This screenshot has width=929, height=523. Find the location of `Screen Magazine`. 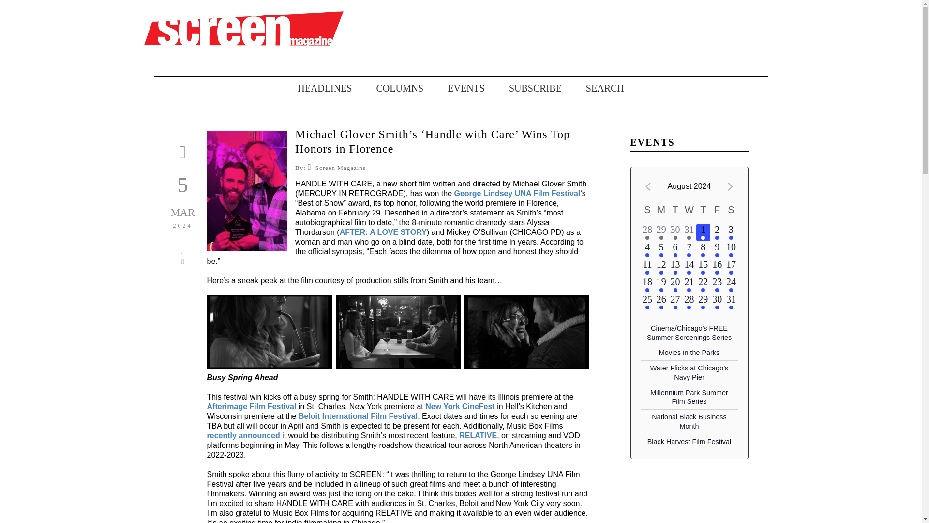

Screen Magazine is located at coordinates (341, 168).